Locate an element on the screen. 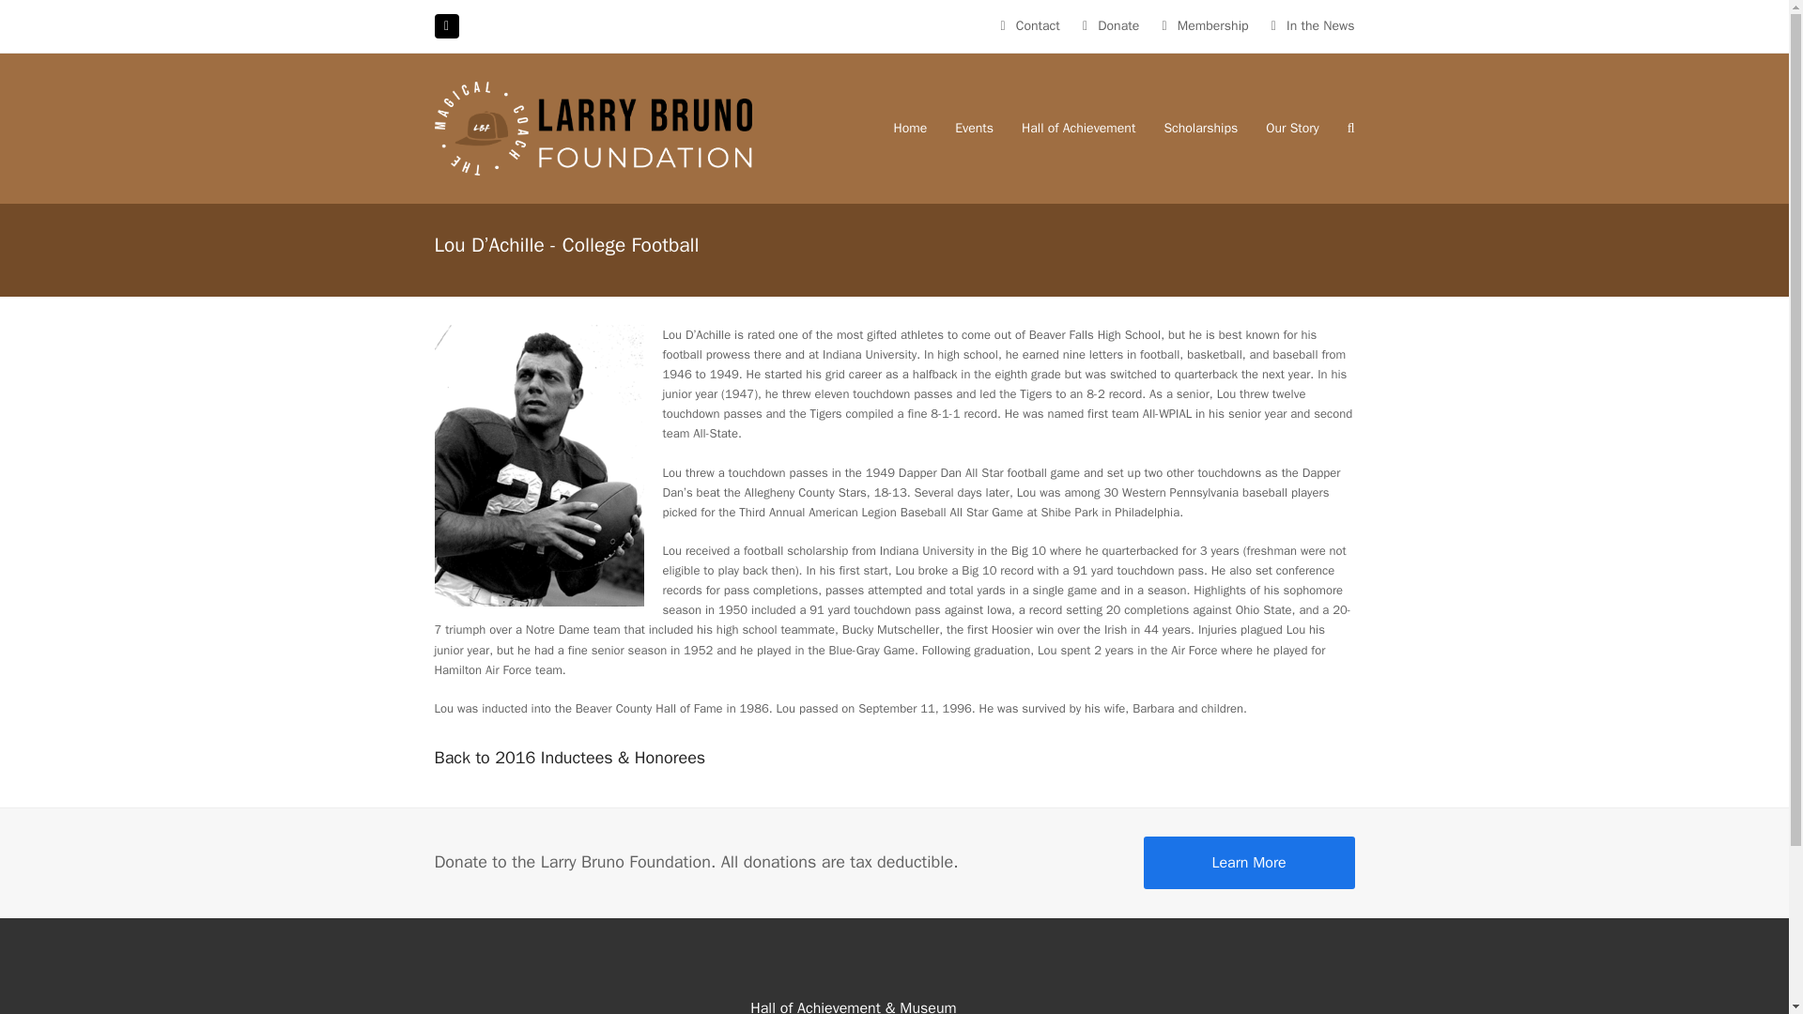  Scholarships is located at coordinates (1200, 129).